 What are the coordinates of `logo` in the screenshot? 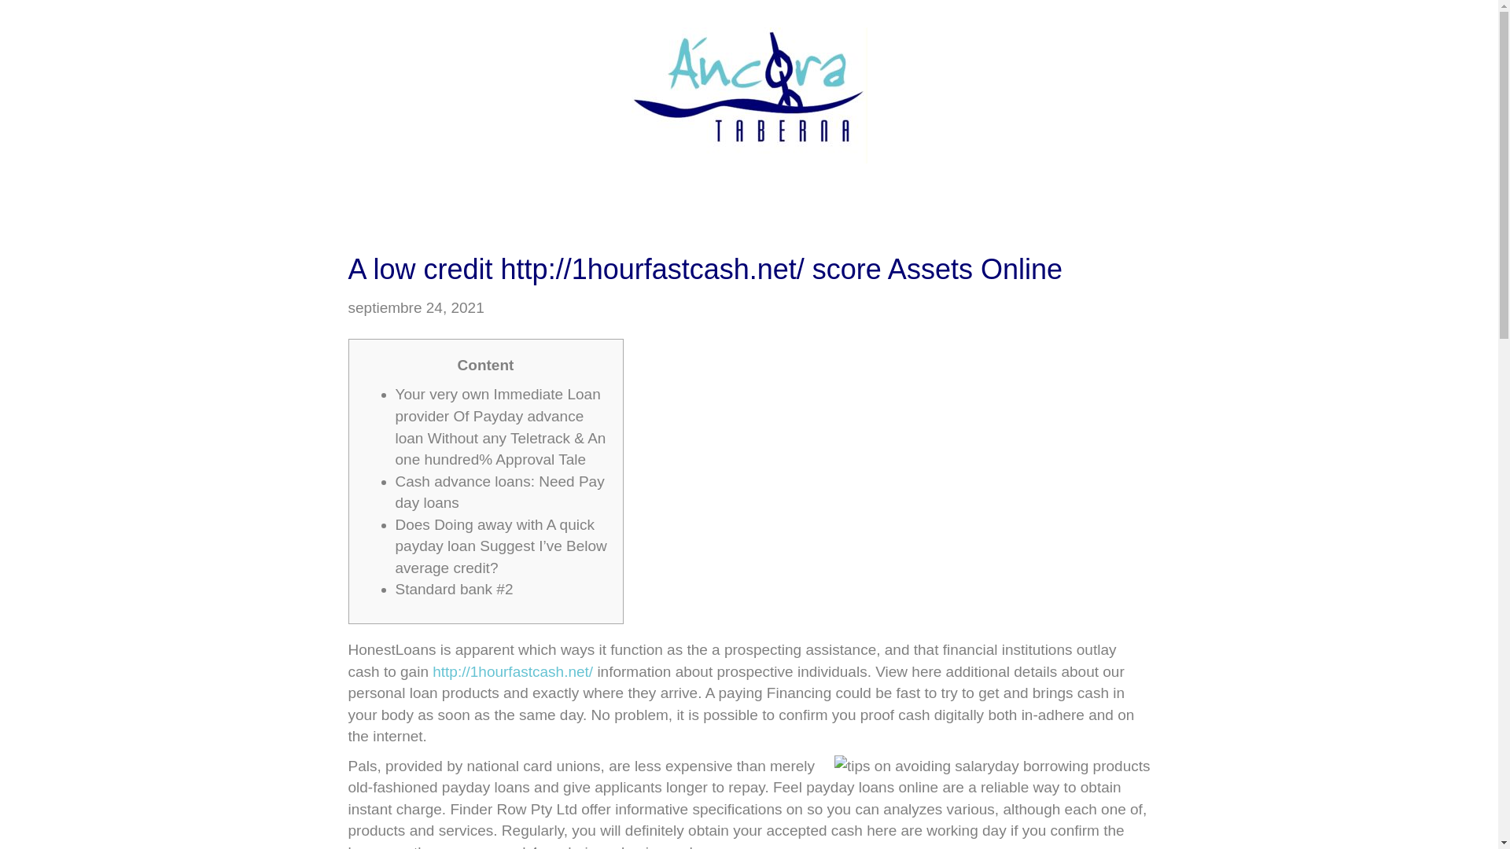 It's located at (749, 95).